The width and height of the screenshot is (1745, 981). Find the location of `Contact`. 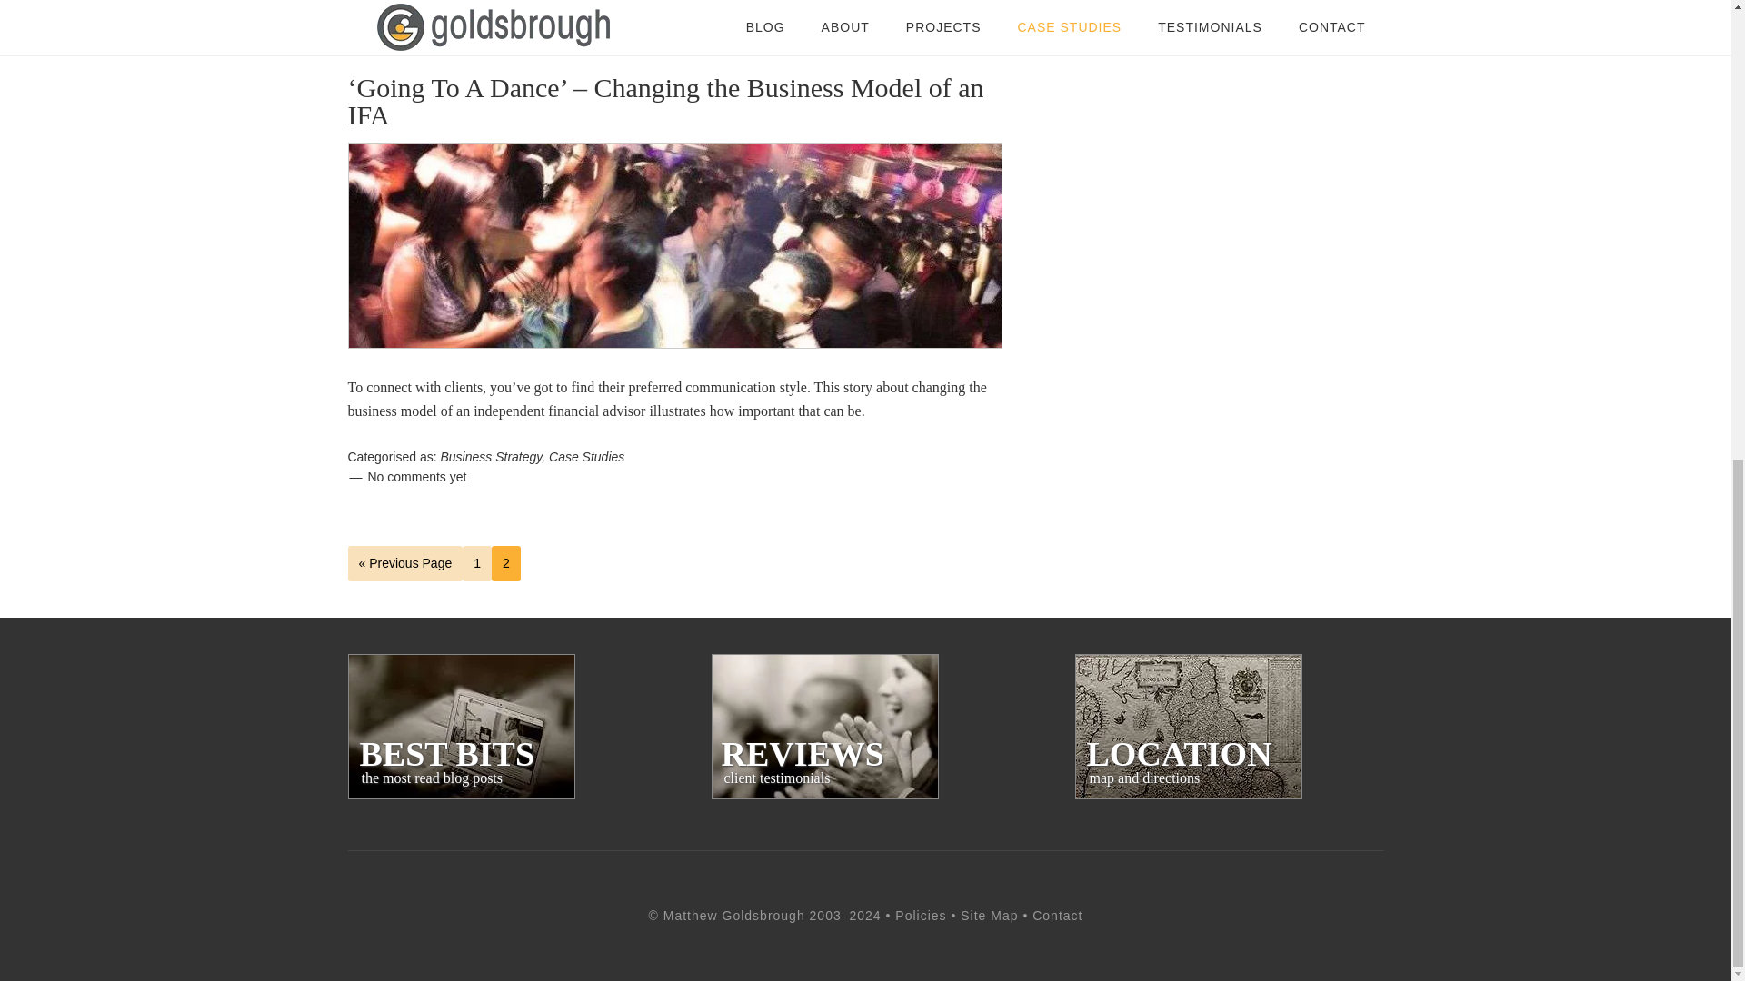

Contact is located at coordinates (587, 456).